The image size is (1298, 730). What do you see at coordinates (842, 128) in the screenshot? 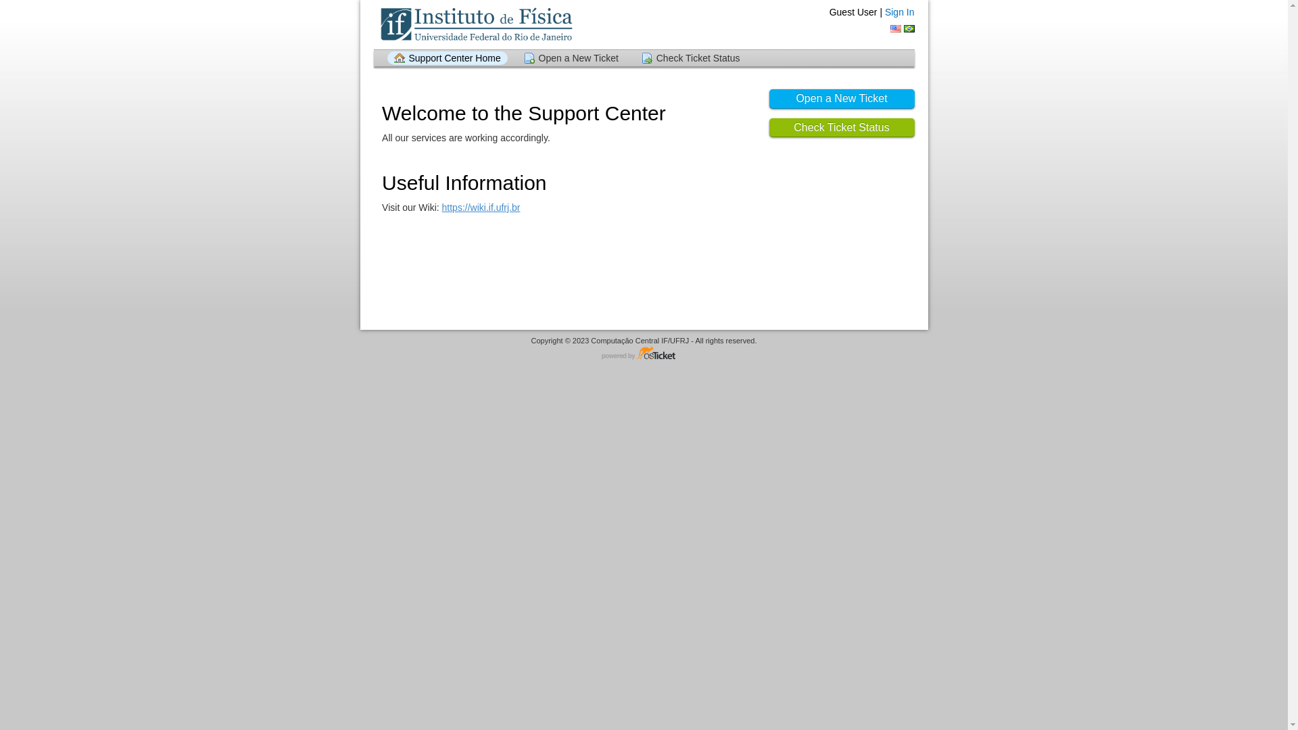
I see `Check Ticket Status` at bounding box center [842, 128].